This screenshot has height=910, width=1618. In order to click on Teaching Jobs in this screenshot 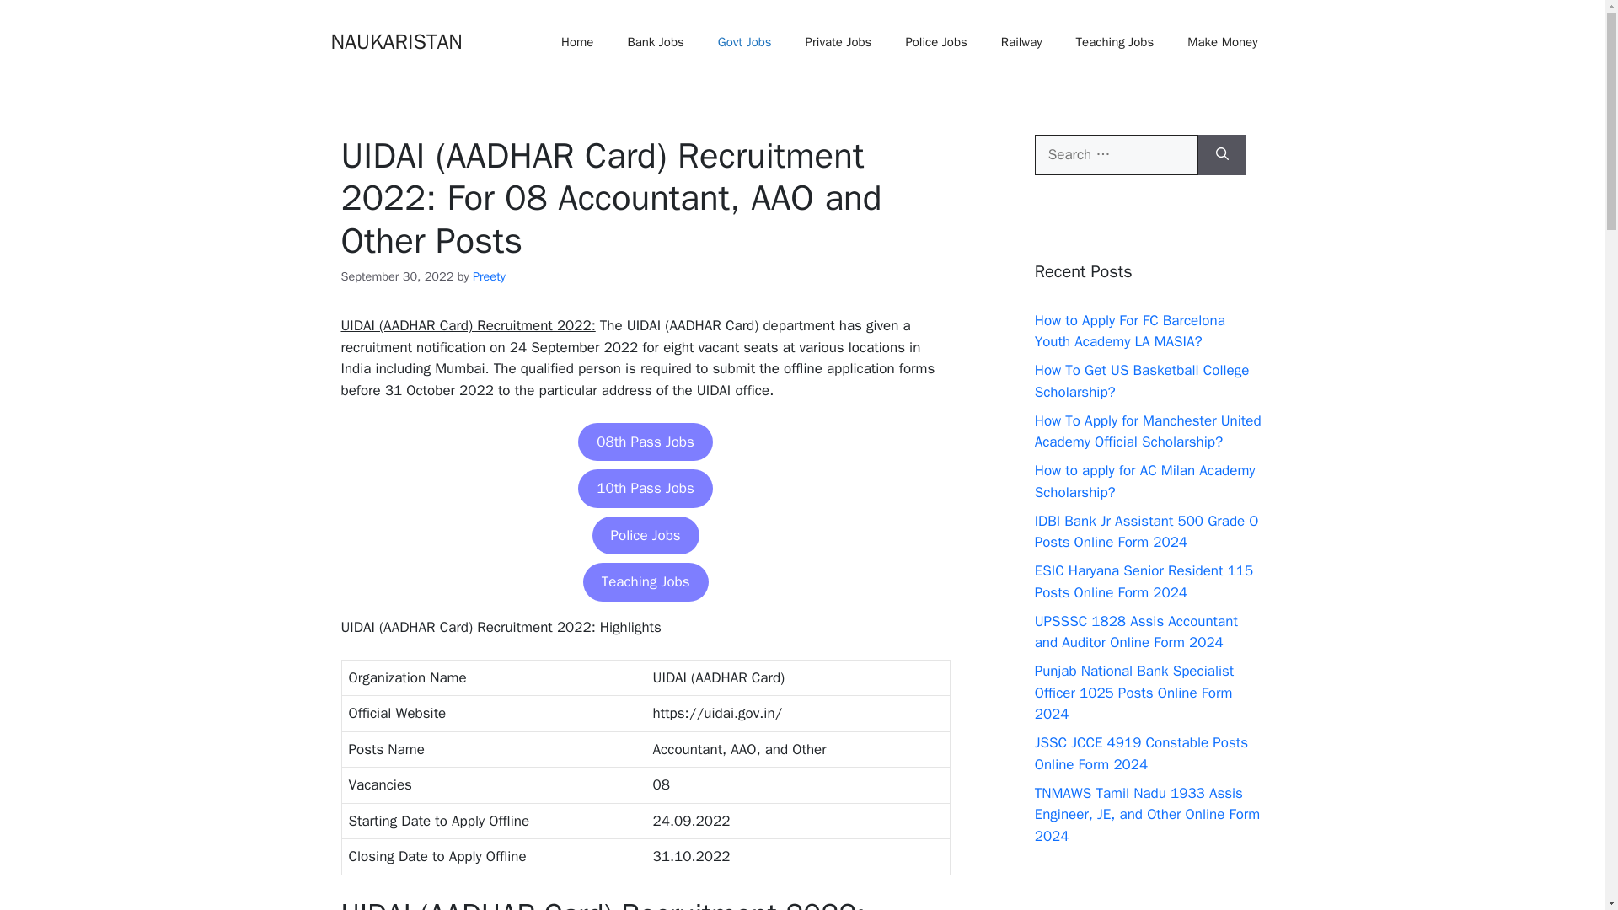, I will do `click(646, 581)`.